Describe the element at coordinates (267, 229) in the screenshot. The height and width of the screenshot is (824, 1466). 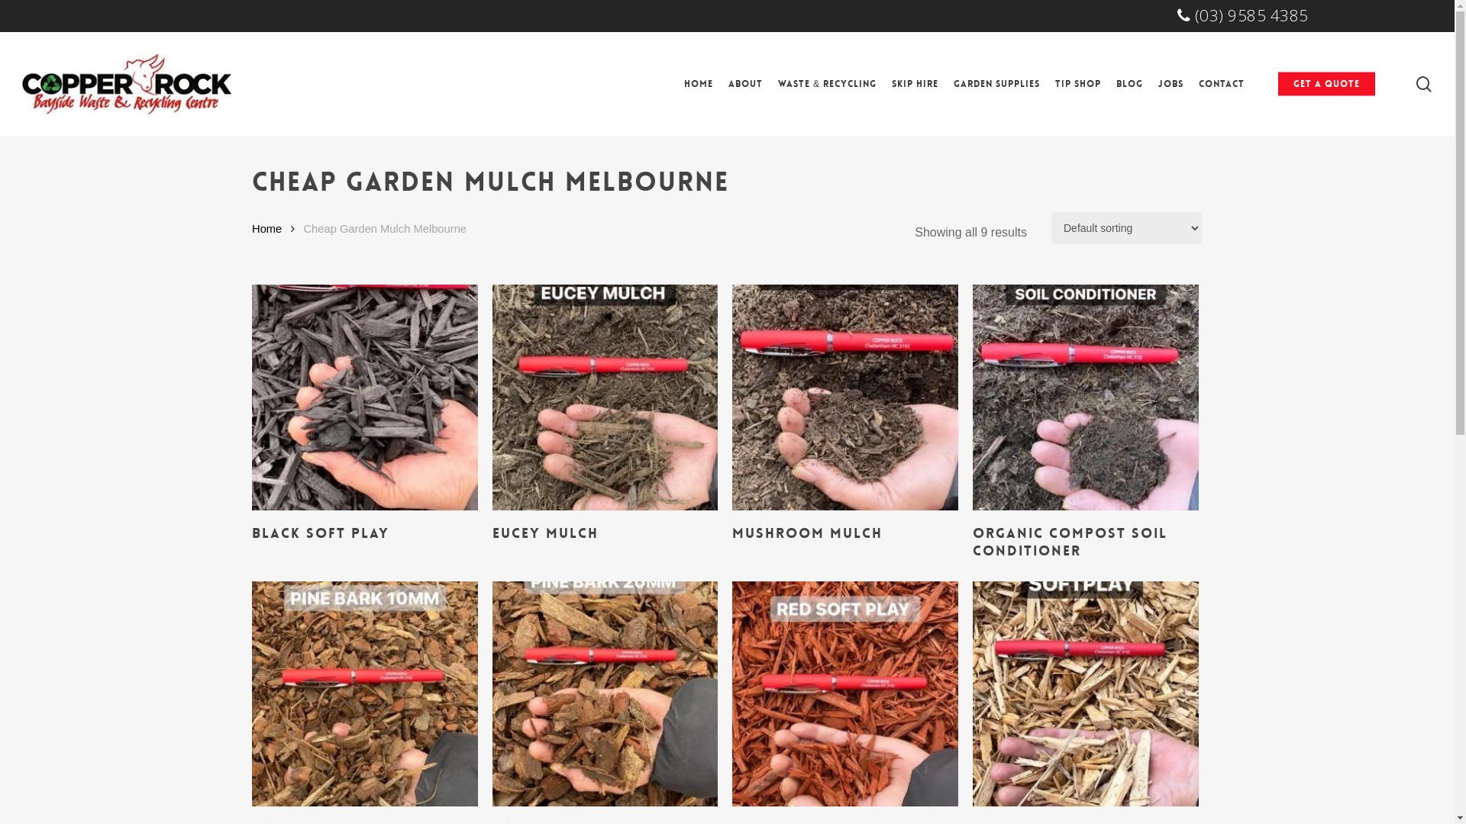
I see `Home` at that location.